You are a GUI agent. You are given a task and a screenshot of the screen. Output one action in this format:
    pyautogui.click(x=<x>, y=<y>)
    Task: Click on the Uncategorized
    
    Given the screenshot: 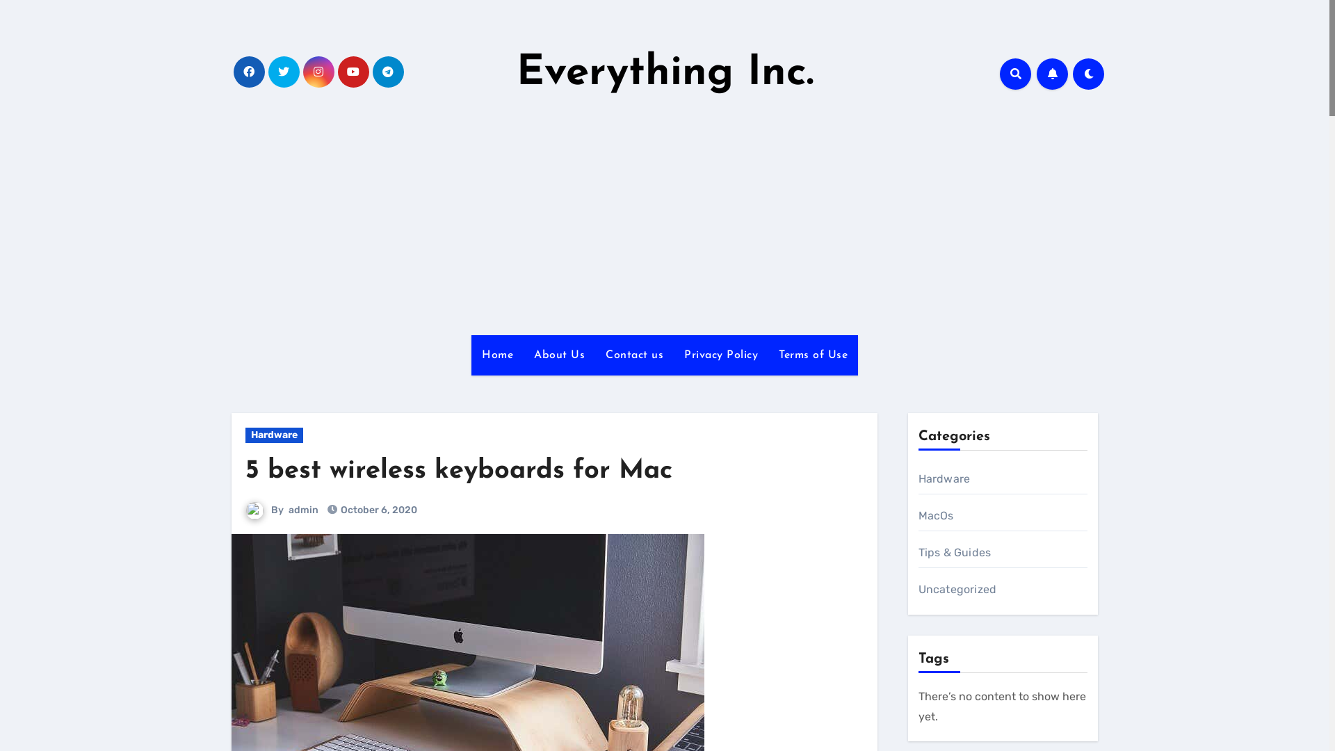 What is the action you would take?
    pyautogui.click(x=957, y=590)
    